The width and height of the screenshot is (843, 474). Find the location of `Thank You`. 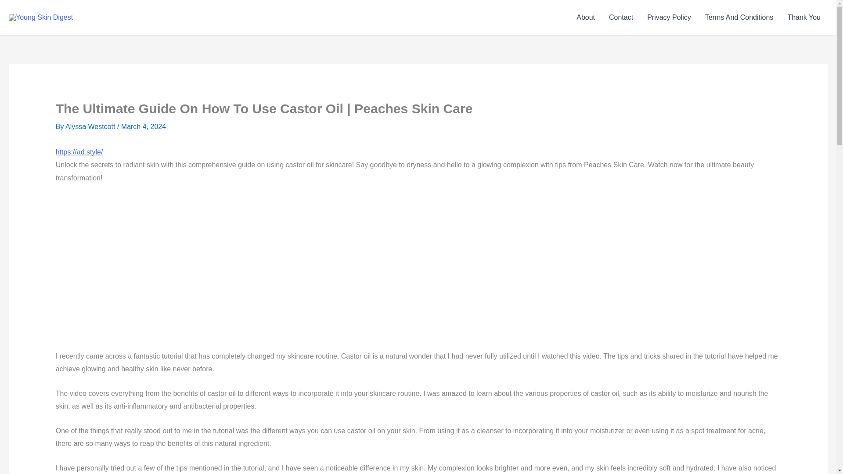

Thank You is located at coordinates (804, 18).